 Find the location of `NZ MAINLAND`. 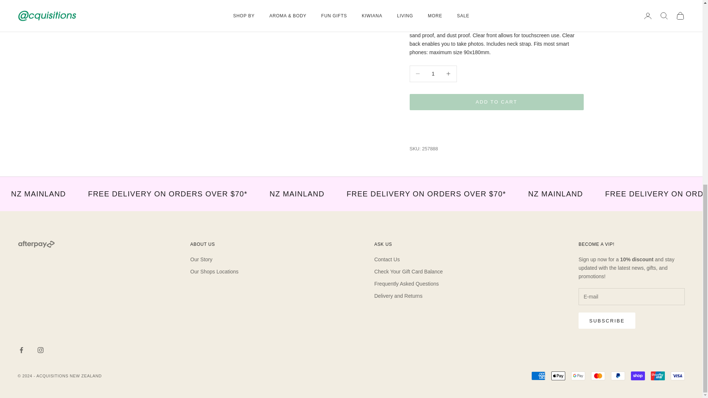

NZ MAINLAND is located at coordinates (297, 194).